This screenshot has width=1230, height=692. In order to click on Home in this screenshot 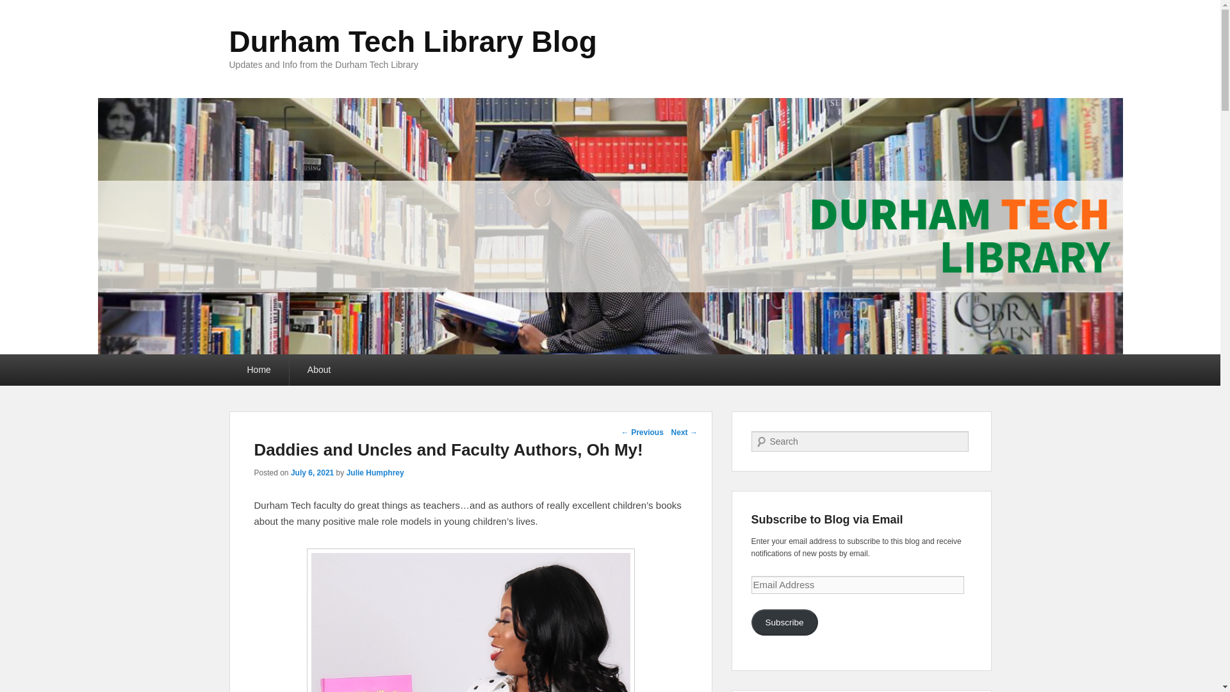, I will do `click(259, 369)`.